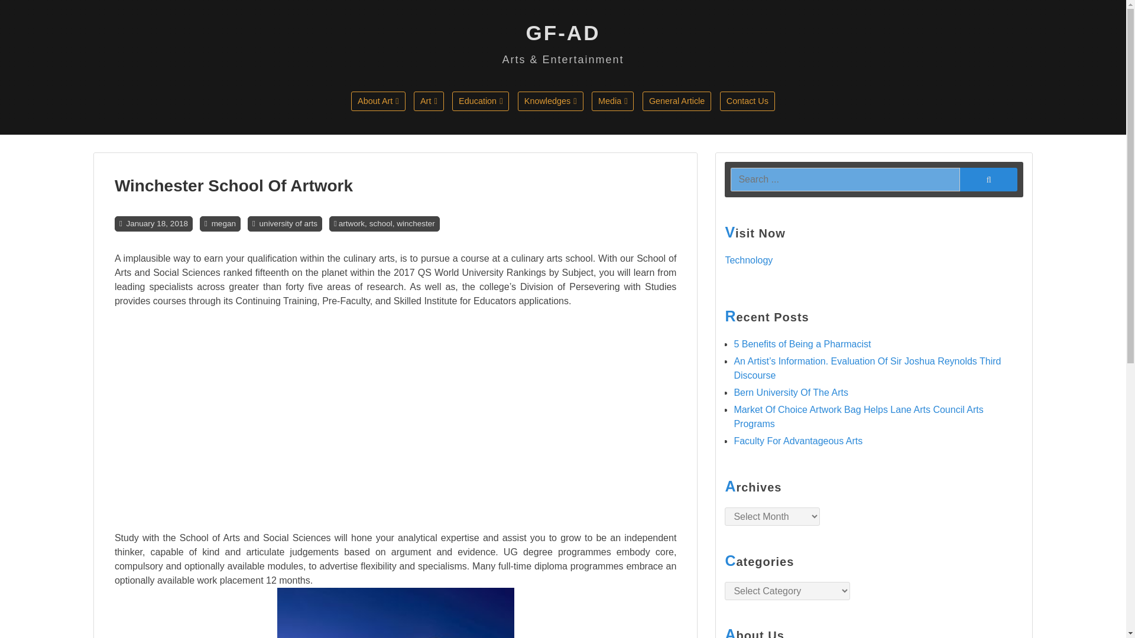  I want to click on arts and communication, so click(469, 126).